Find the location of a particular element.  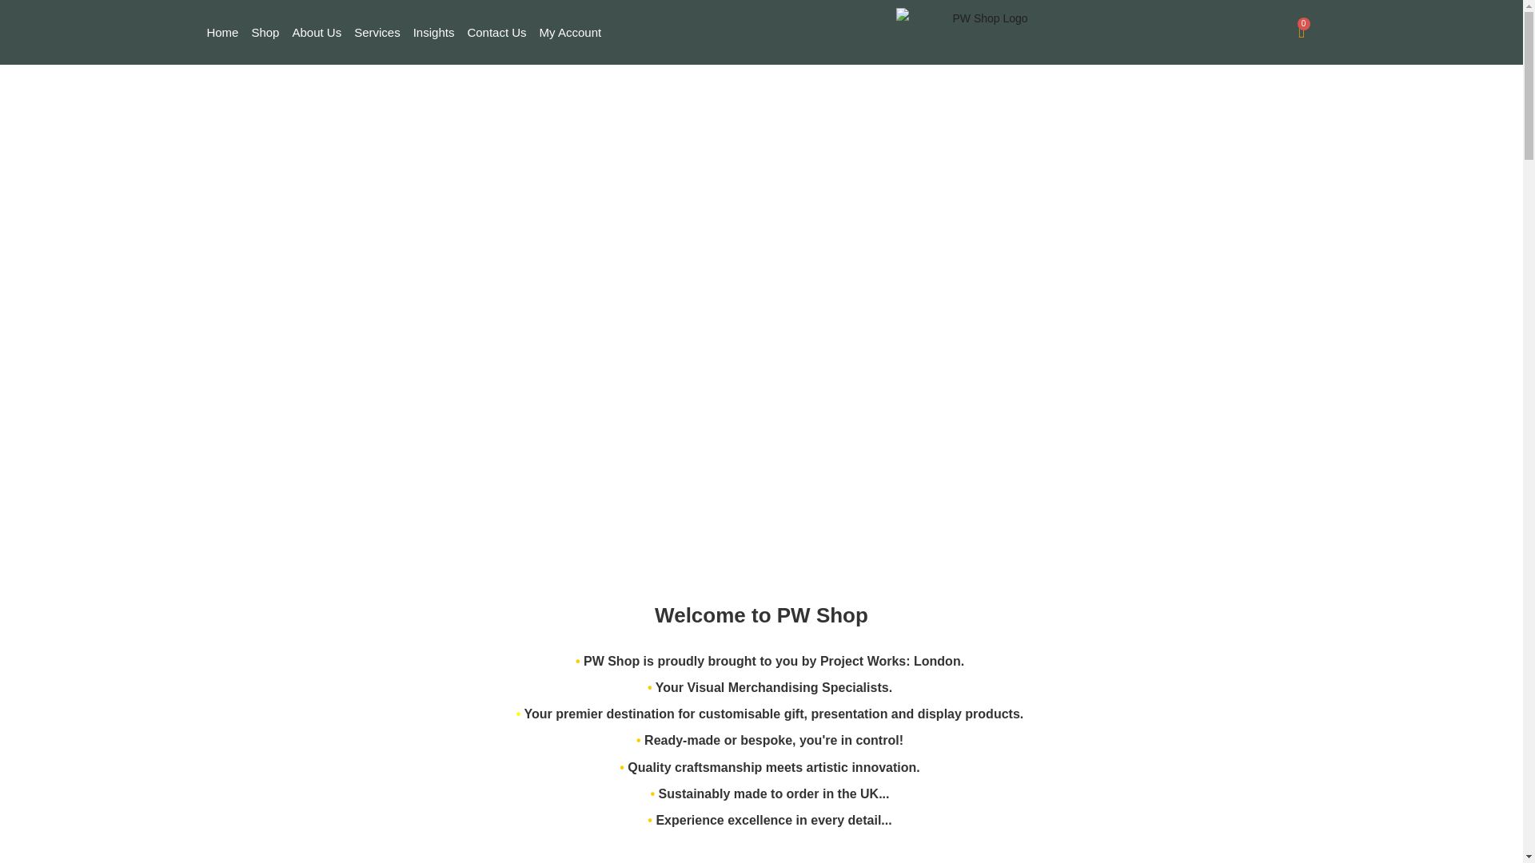

Shop is located at coordinates (265, 32).